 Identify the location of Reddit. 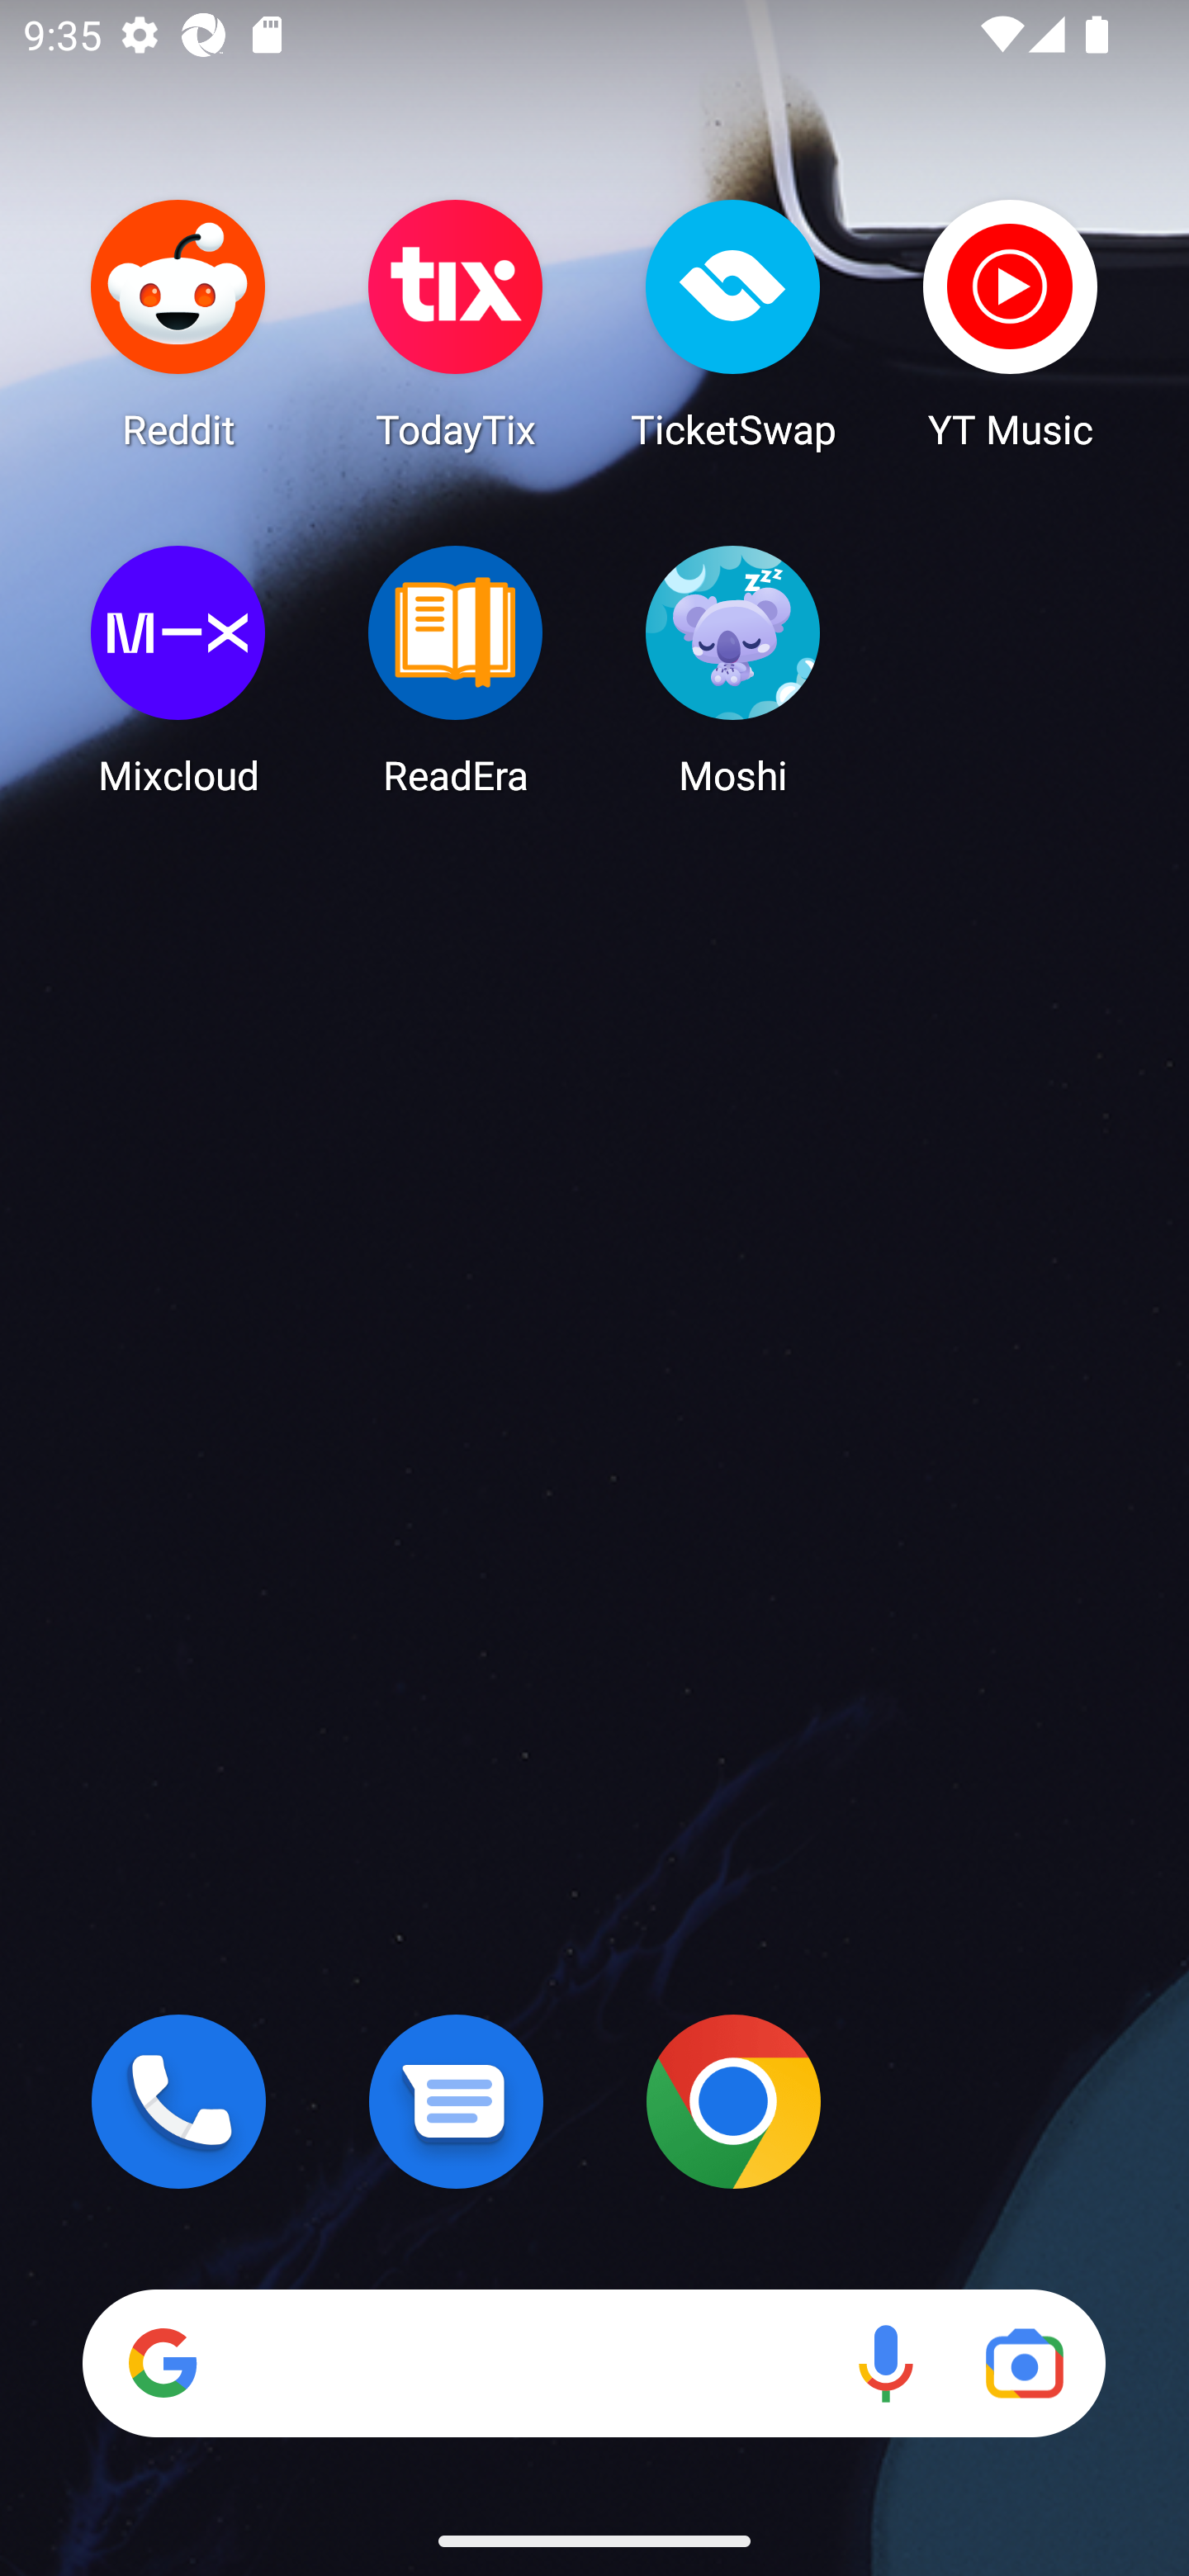
(178, 324).